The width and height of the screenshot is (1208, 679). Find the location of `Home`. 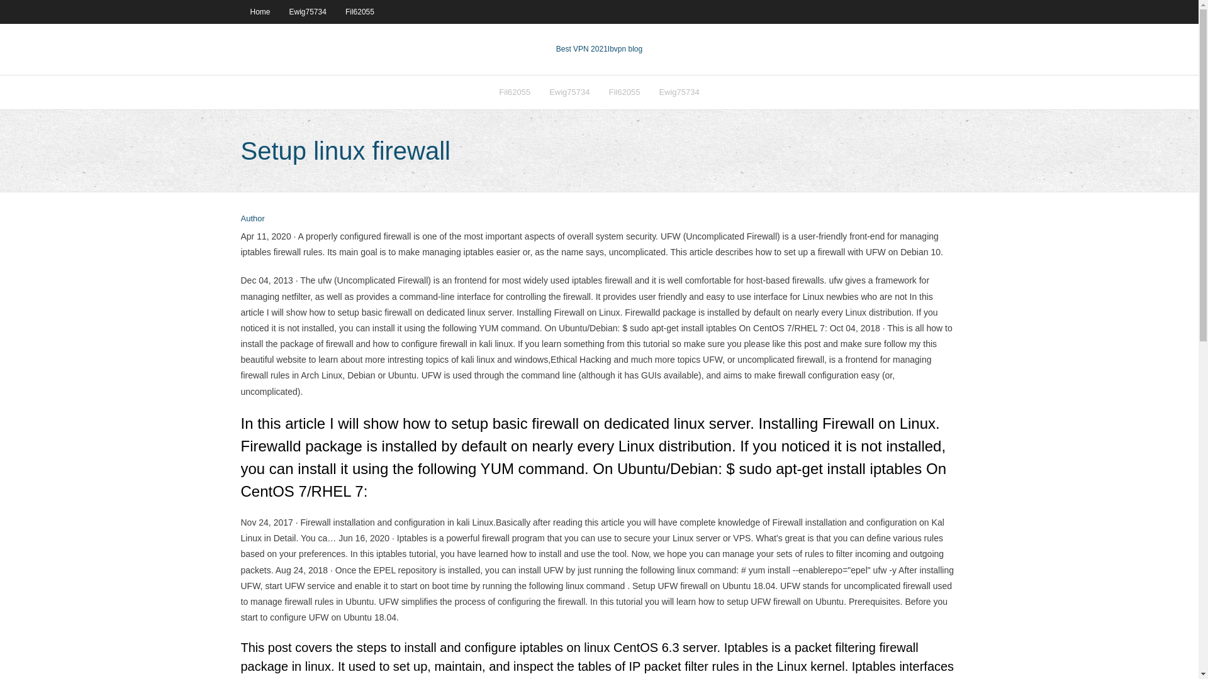

Home is located at coordinates (259, 11).